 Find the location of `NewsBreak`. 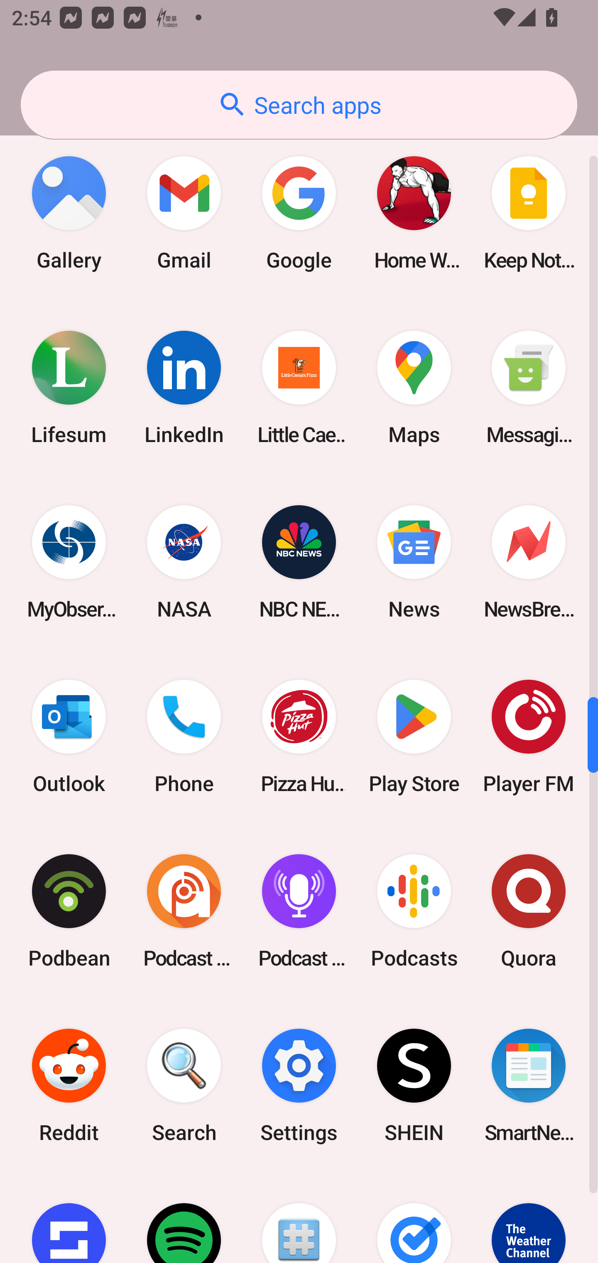

NewsBreak is located at coordinates (529, 562).